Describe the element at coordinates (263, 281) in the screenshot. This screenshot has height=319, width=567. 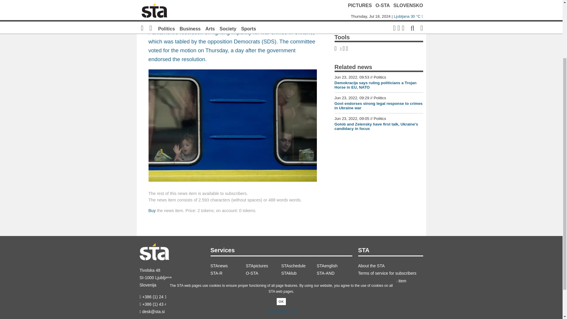
I see `STAmisli` at that location.